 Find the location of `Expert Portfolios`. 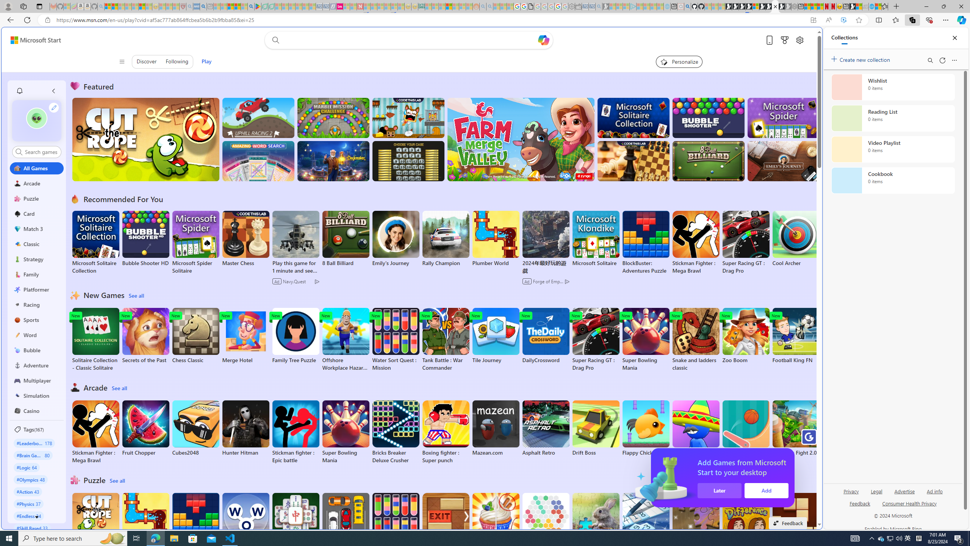

Expert Portfolios is located at coordinates (449, 6).